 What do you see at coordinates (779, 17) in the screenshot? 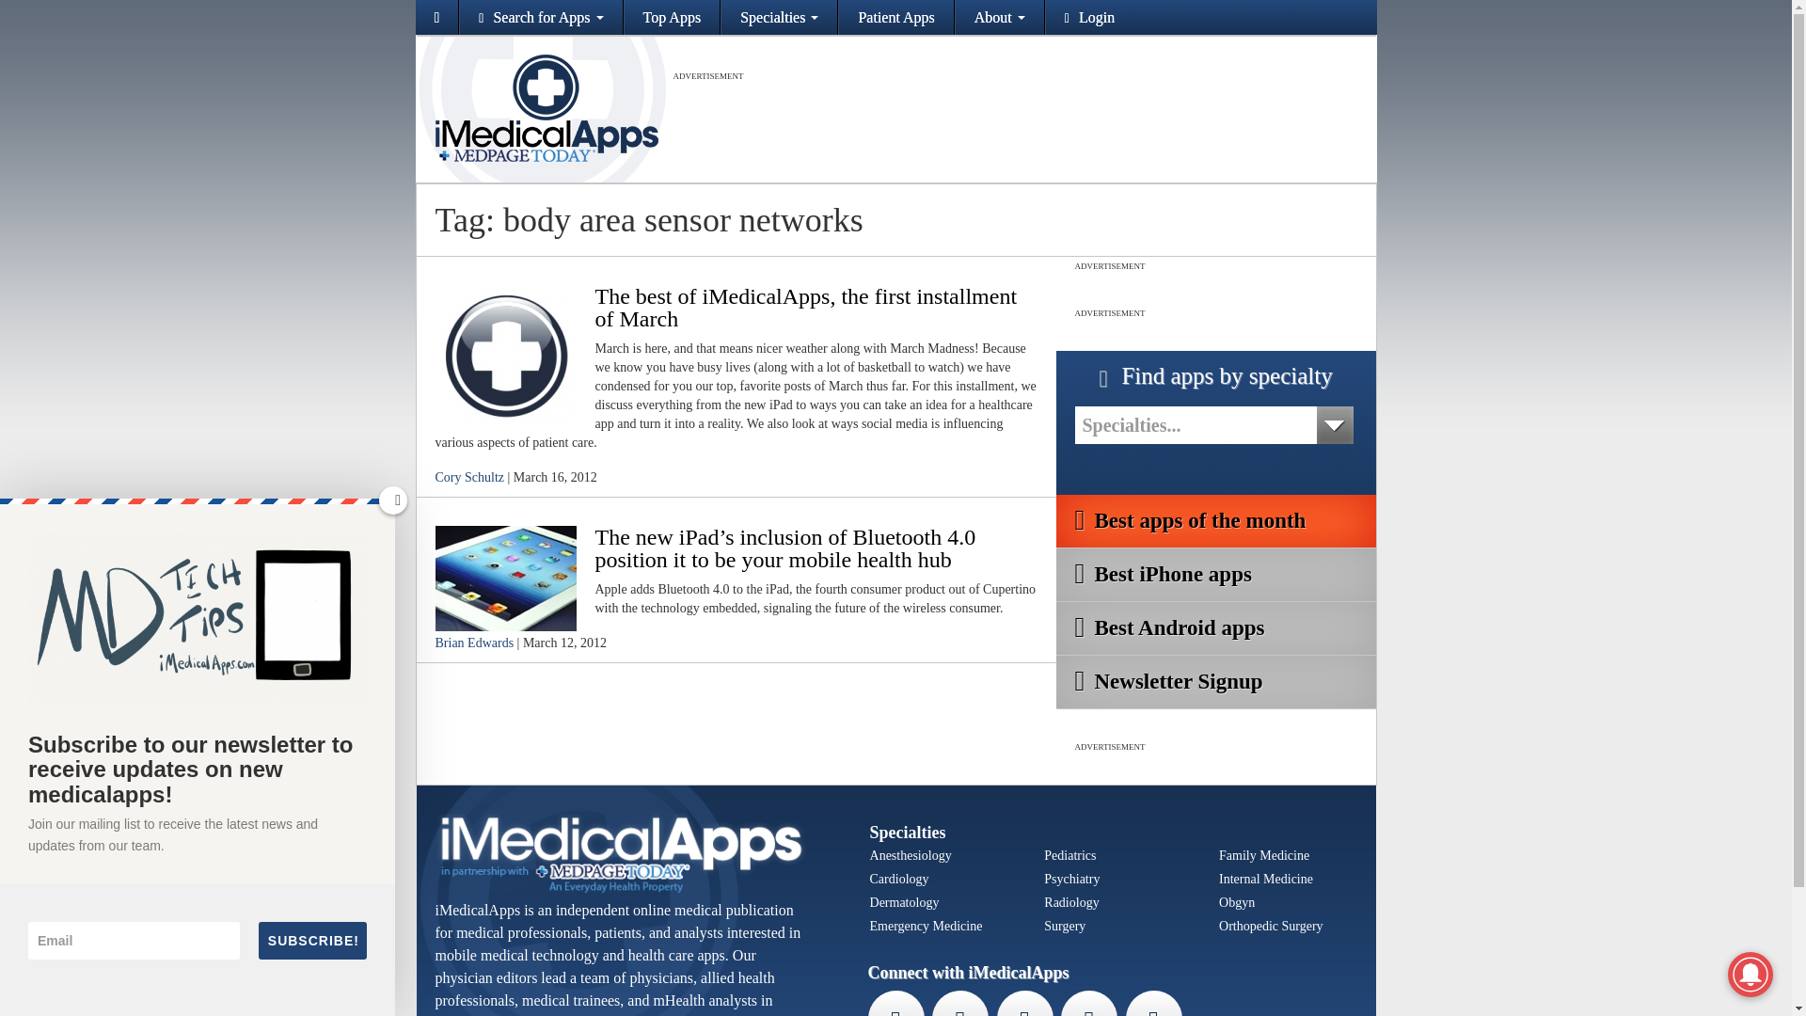
I see `Specialties` at bounding box center [779, 17].